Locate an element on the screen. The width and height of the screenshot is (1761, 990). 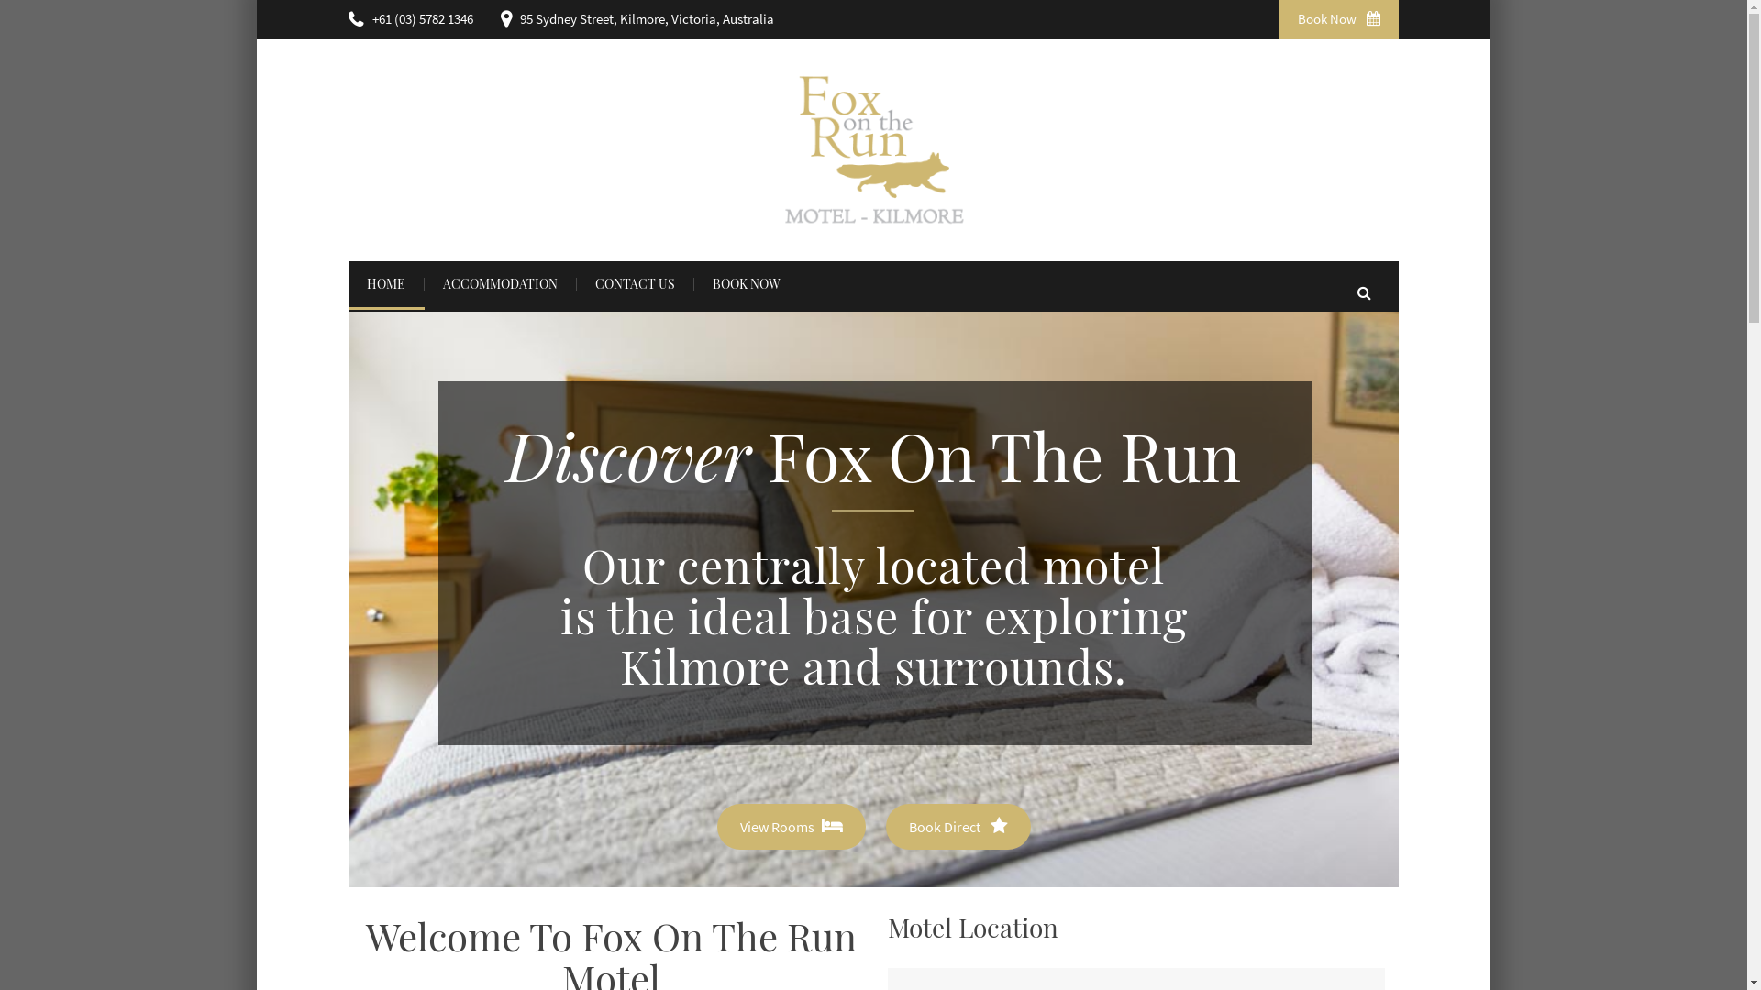
HOME is located at coordinates (387, 286).